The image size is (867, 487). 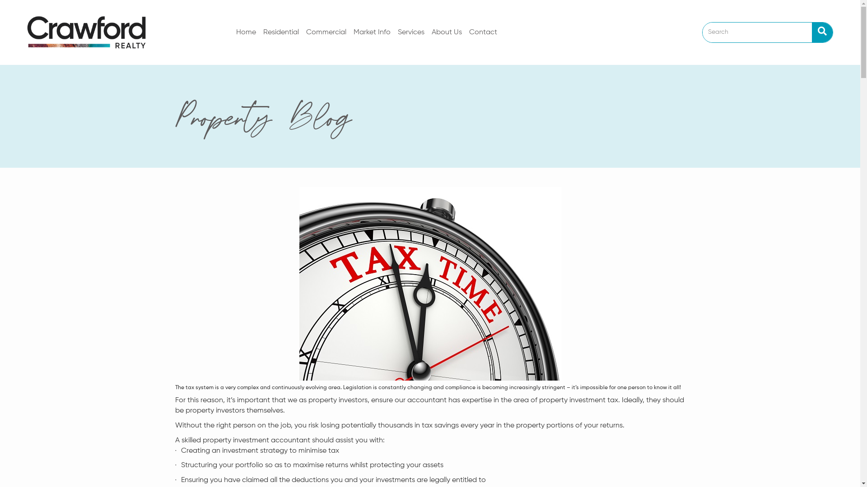 What do you see at coordinates (483, 32) in the screenshot?
I see `Contact` at bounding box center [483, 32].